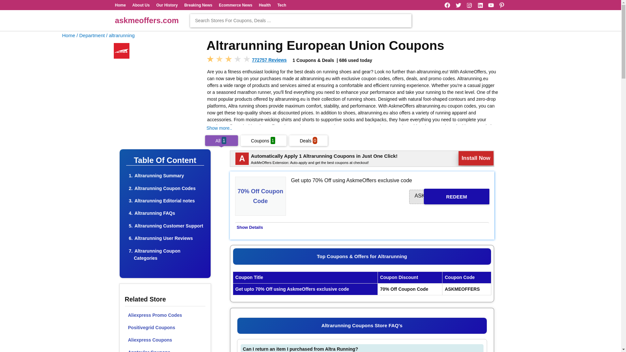  I want to click on Install Now, so click(475, 158).